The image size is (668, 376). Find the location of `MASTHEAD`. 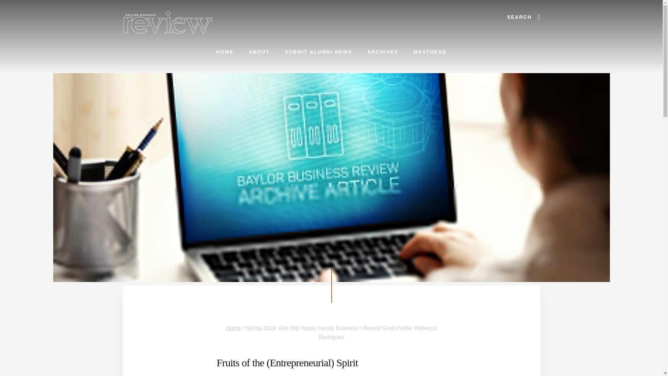

MASTHEAD is located at coordinates (430, 52).